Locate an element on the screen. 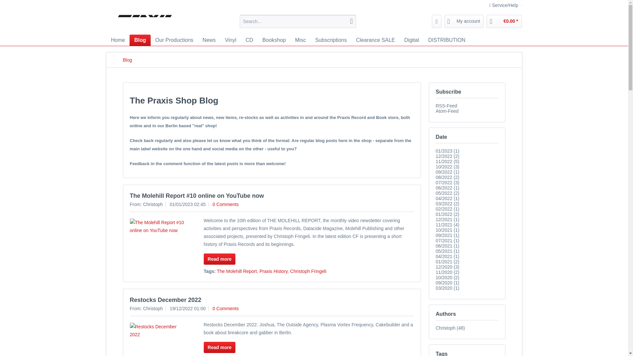 The image size is (633, 356). Our Productions is located at coordinates (174, 40).